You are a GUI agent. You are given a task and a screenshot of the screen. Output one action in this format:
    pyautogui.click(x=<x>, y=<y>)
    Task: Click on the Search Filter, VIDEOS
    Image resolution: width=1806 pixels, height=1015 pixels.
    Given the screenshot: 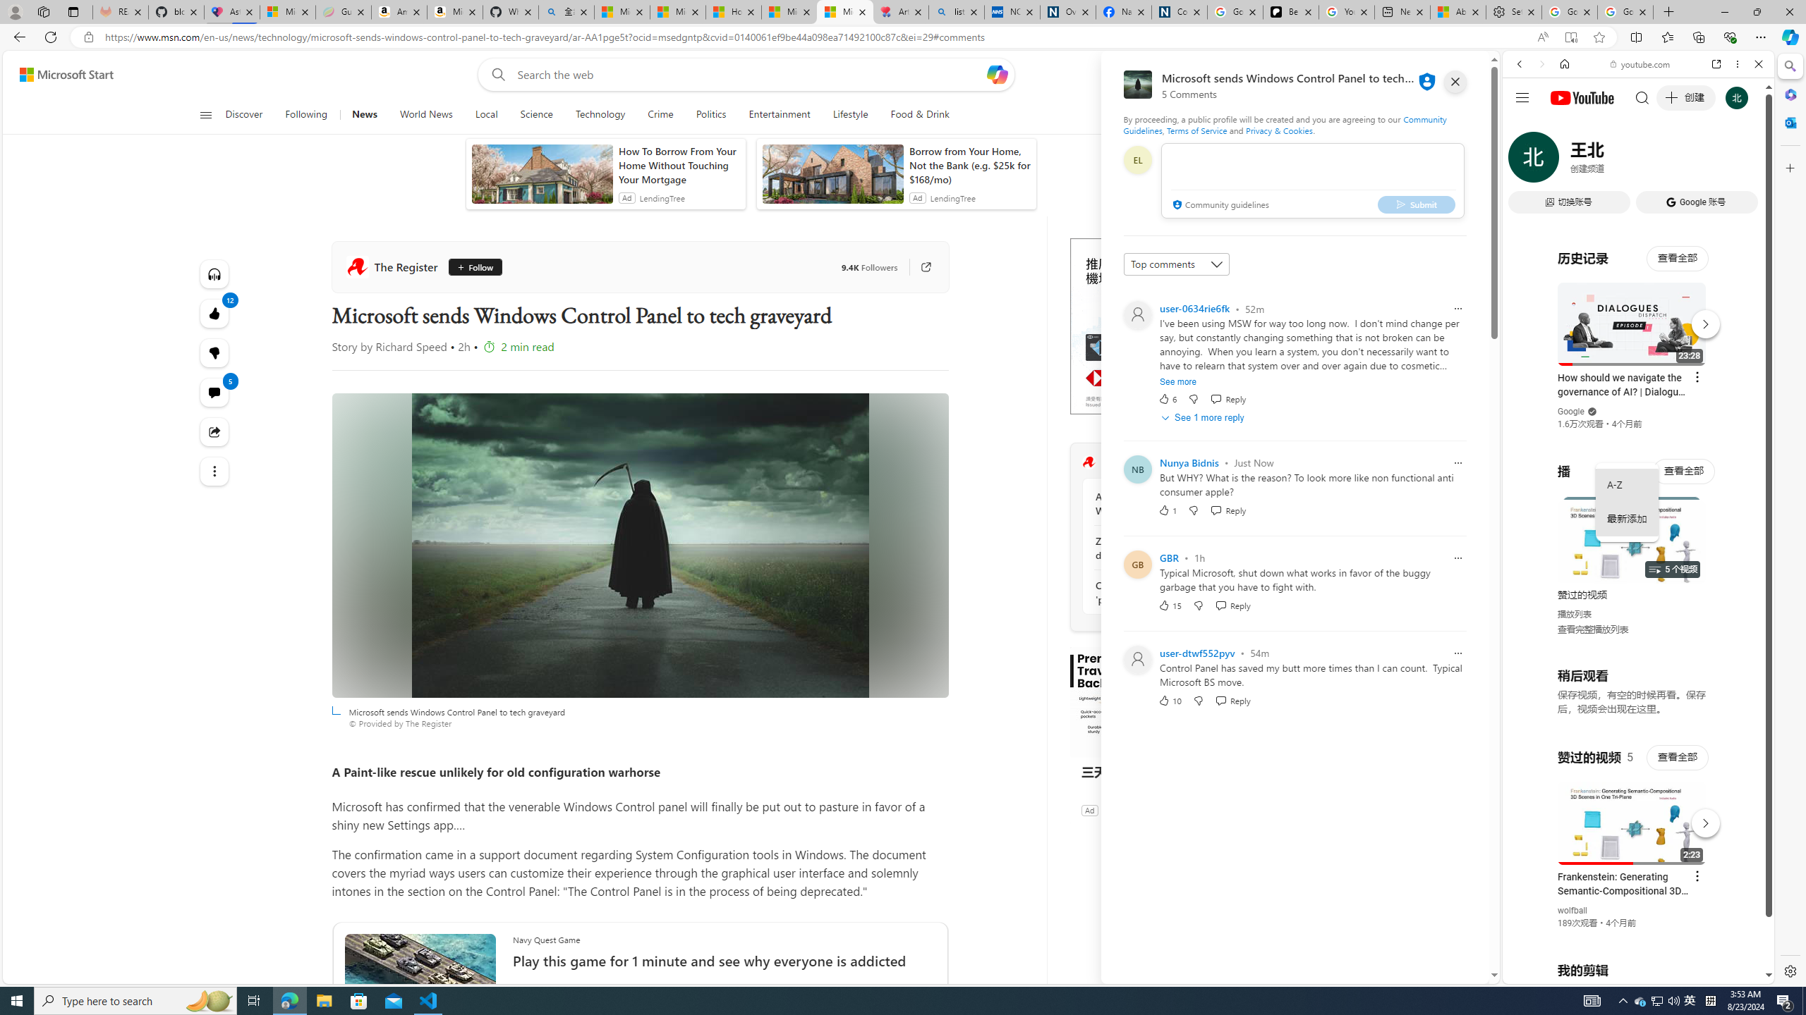 What is the action you would take?
    pyautogui.click(x=1613, y=161)
    